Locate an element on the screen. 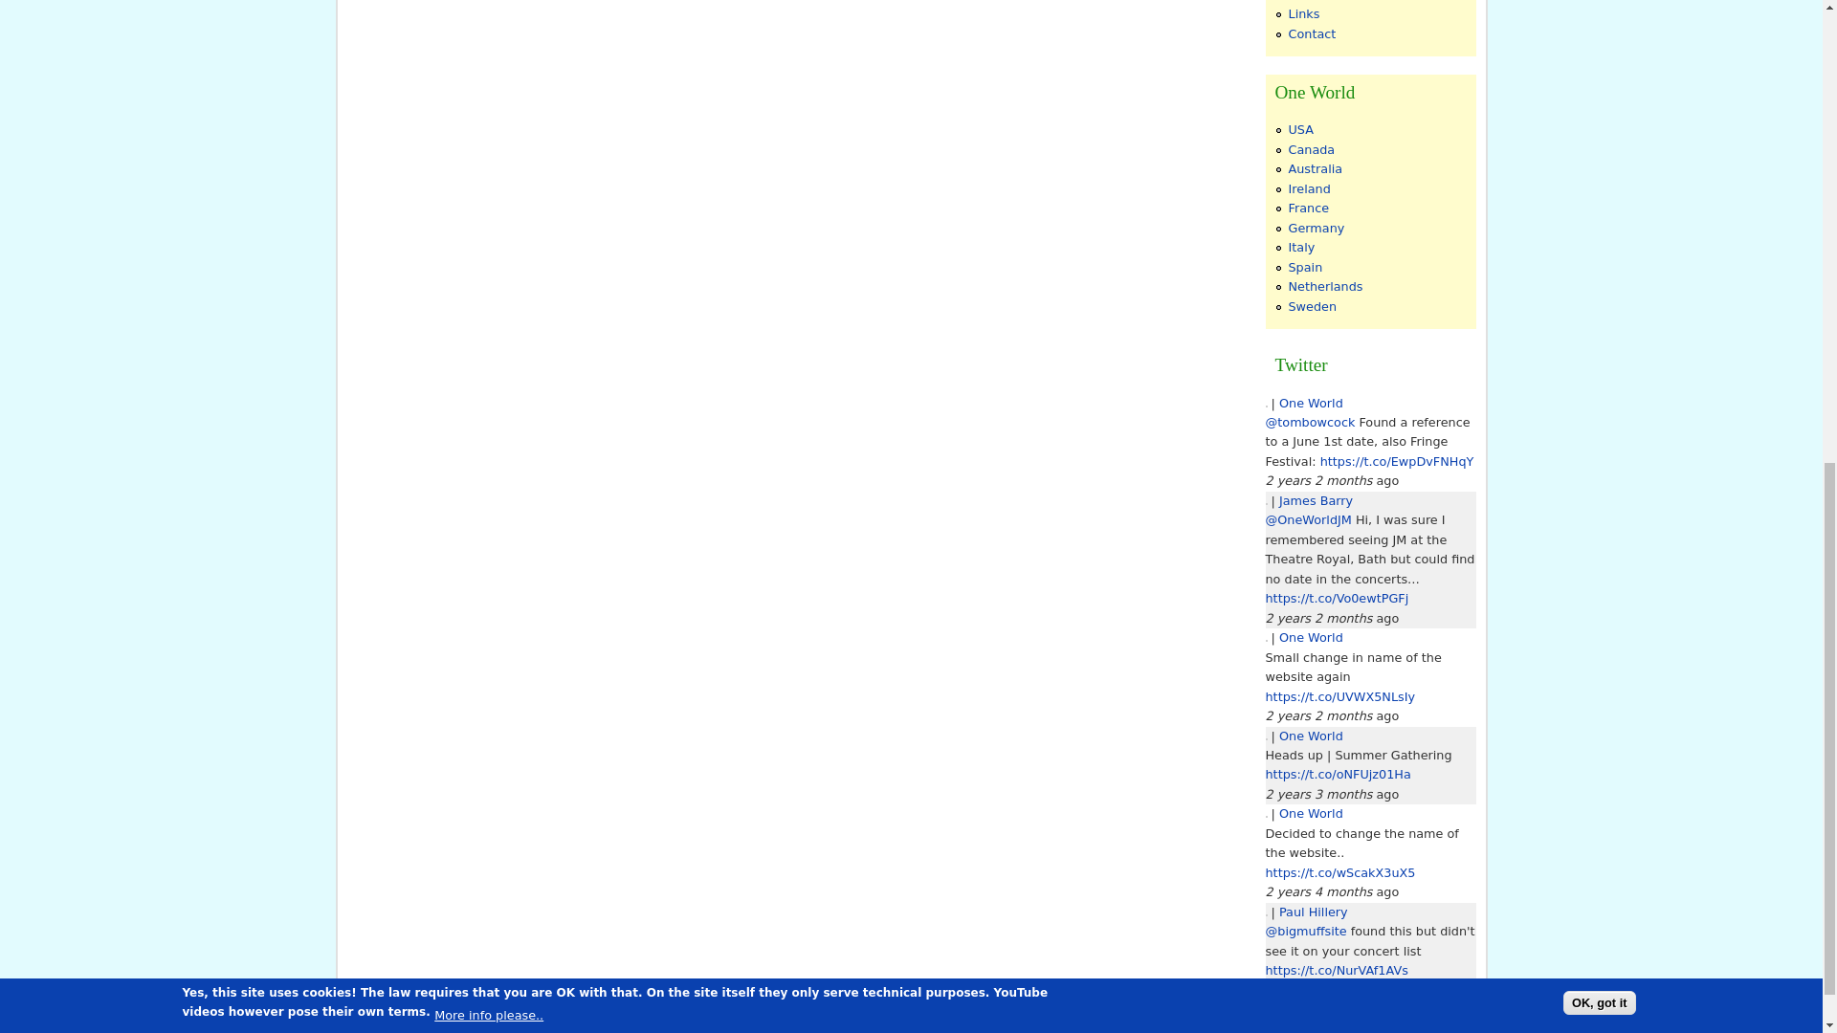 This screenshot has height=1033, width=1837. Netherlands is located at coordinates (1324, 285).